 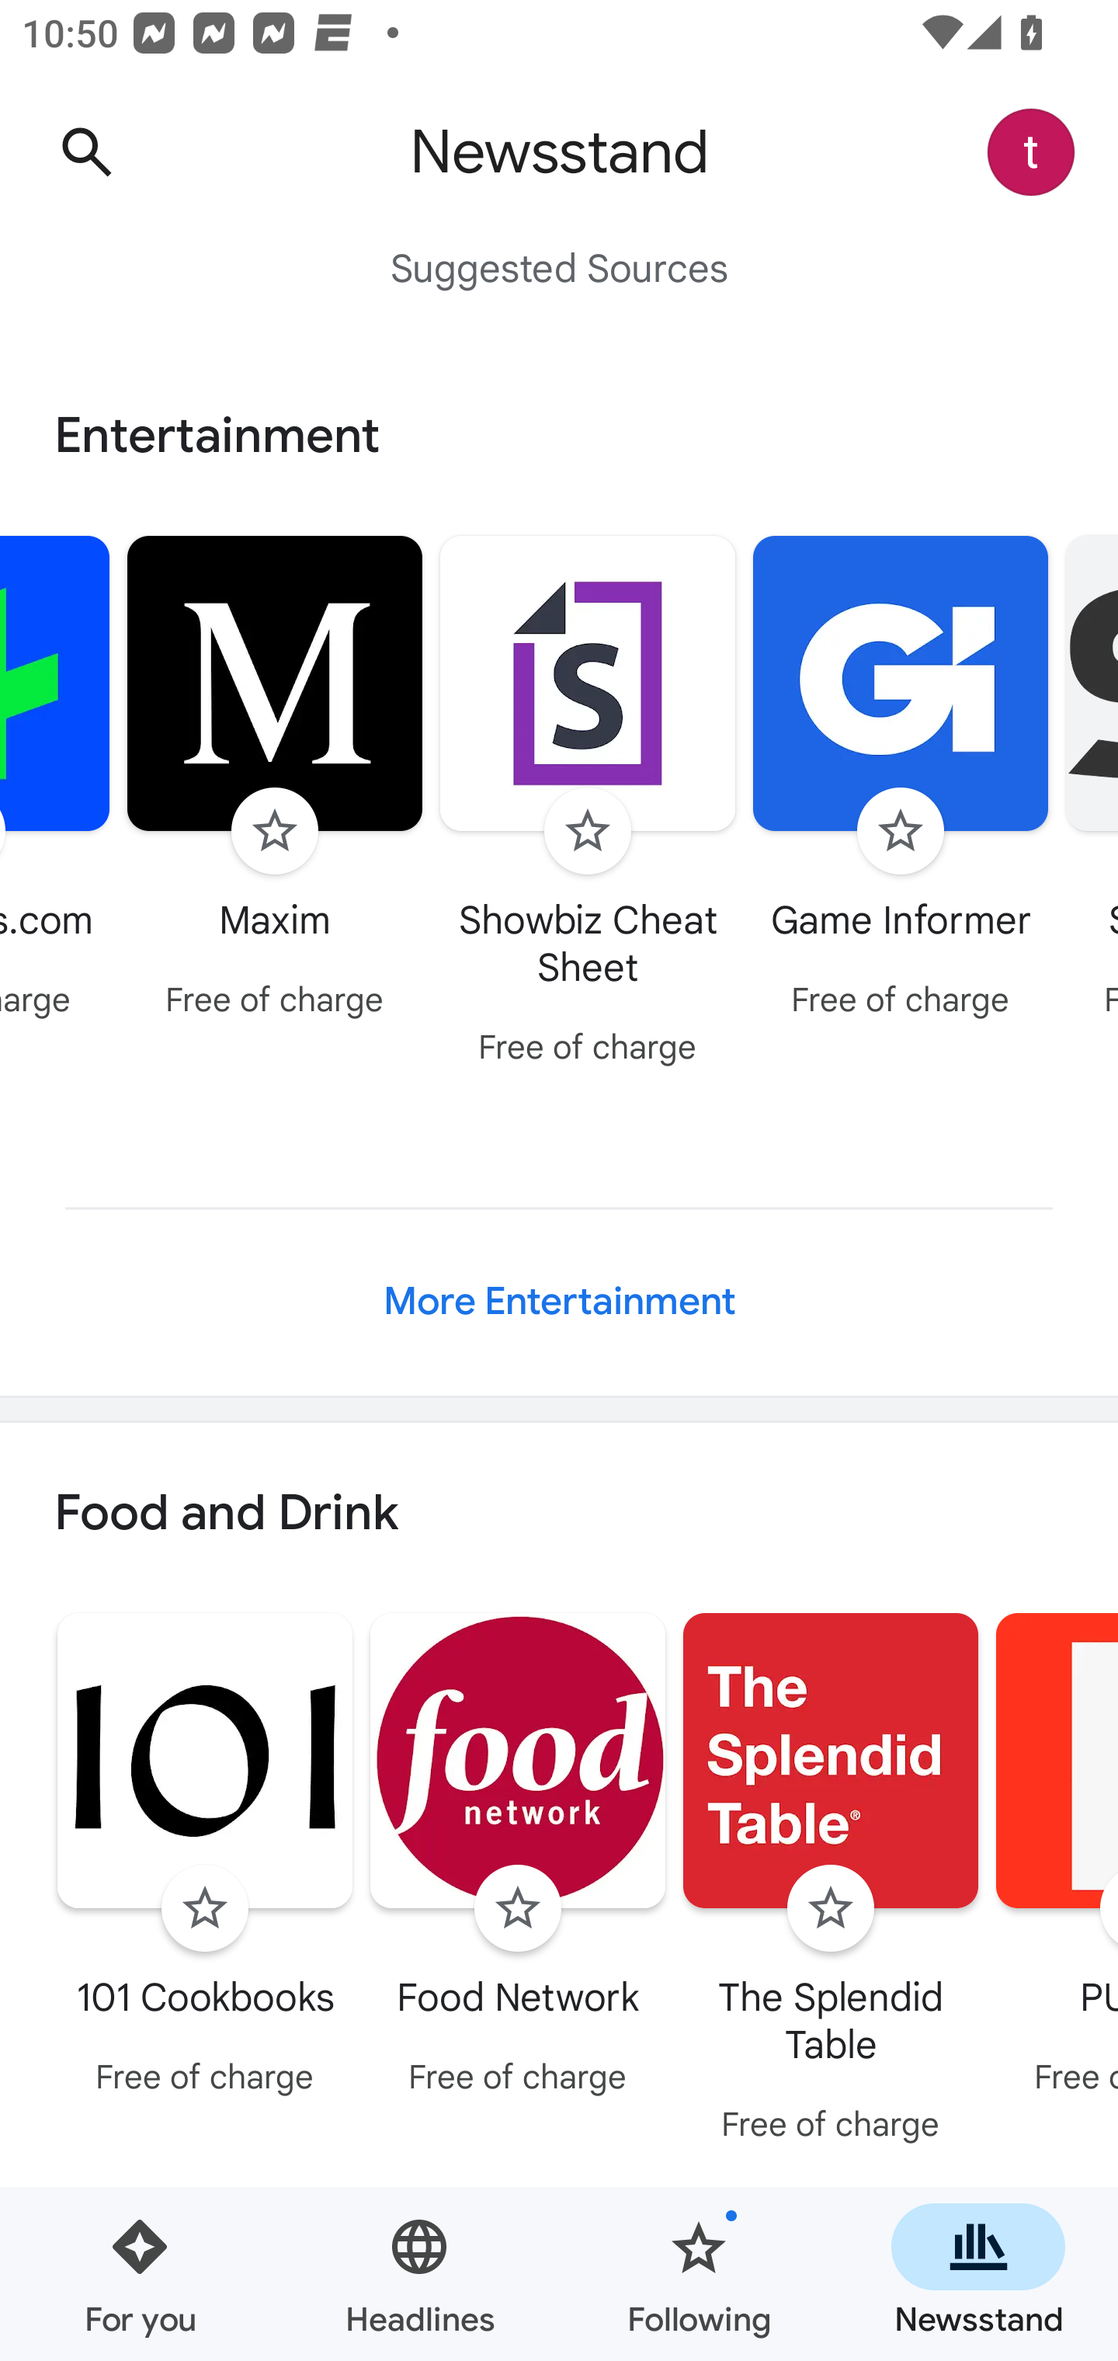 I want to click on Follow, so click(x=831, y=1909).